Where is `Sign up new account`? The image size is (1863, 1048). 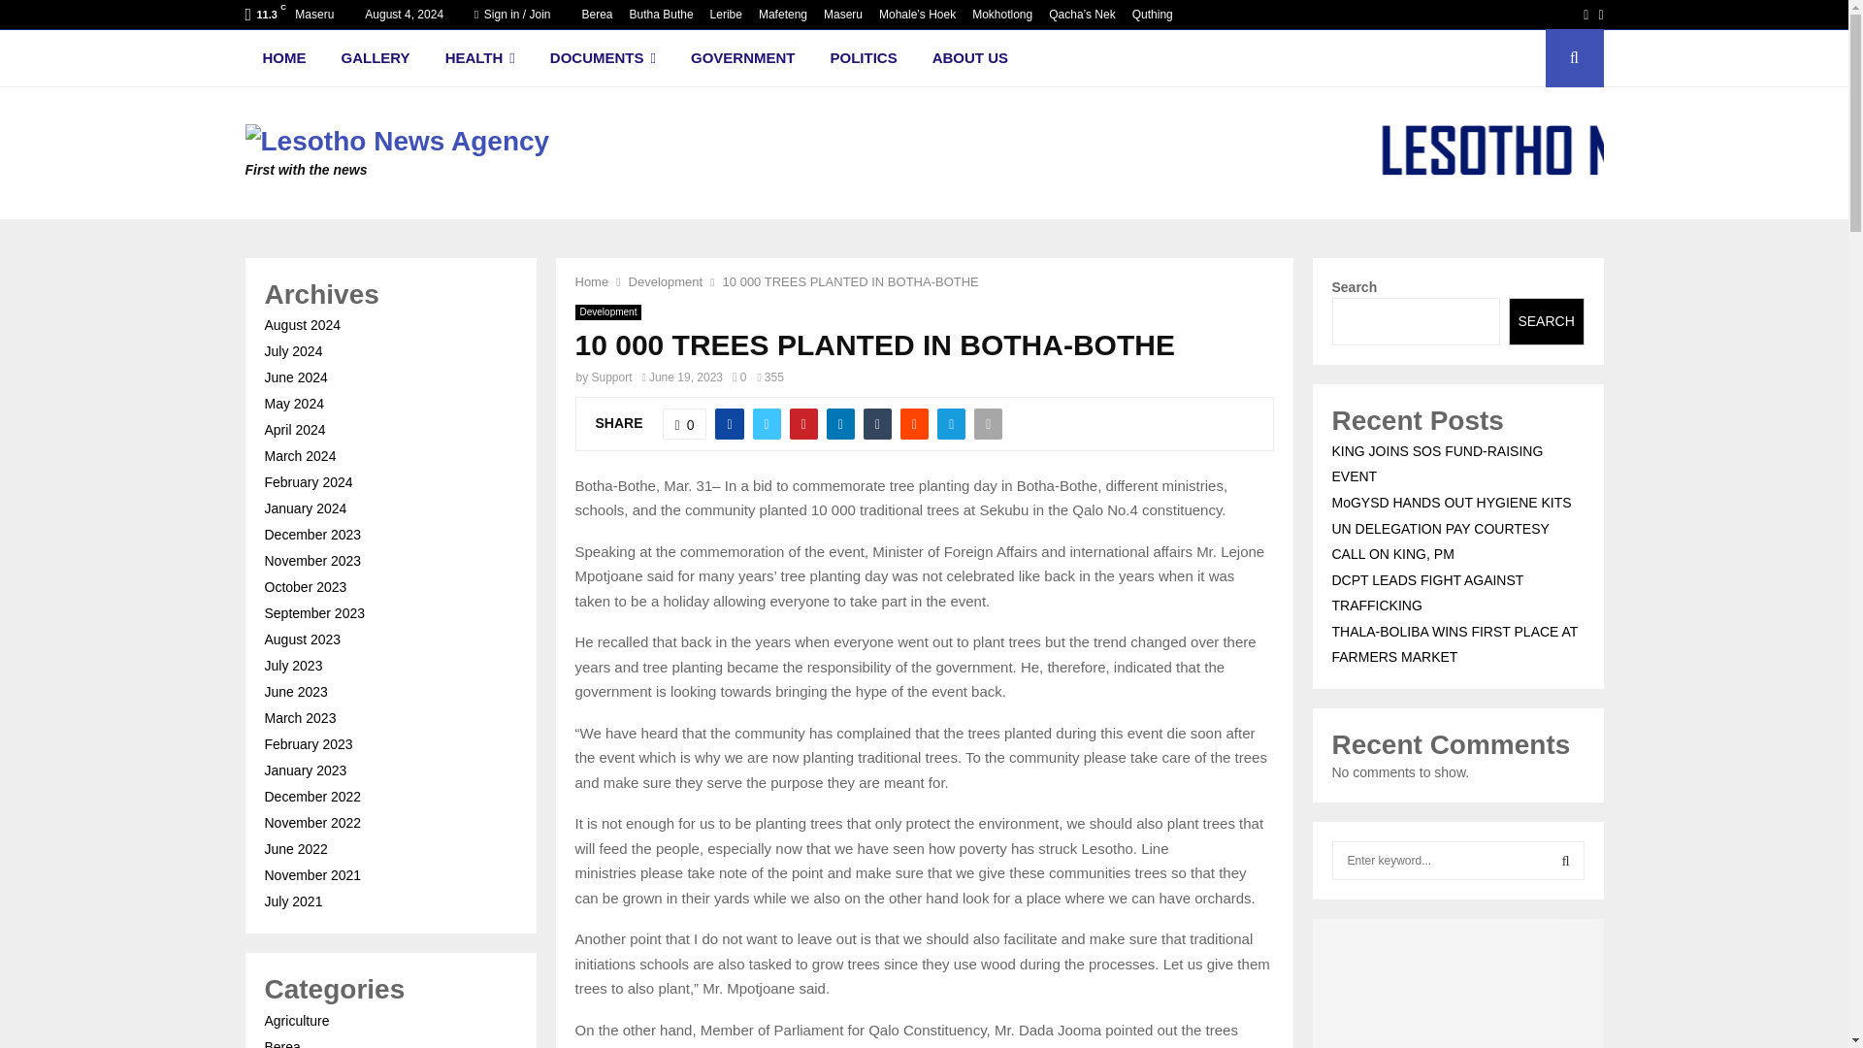 Sign up new account is located at coordinates (925, 532).